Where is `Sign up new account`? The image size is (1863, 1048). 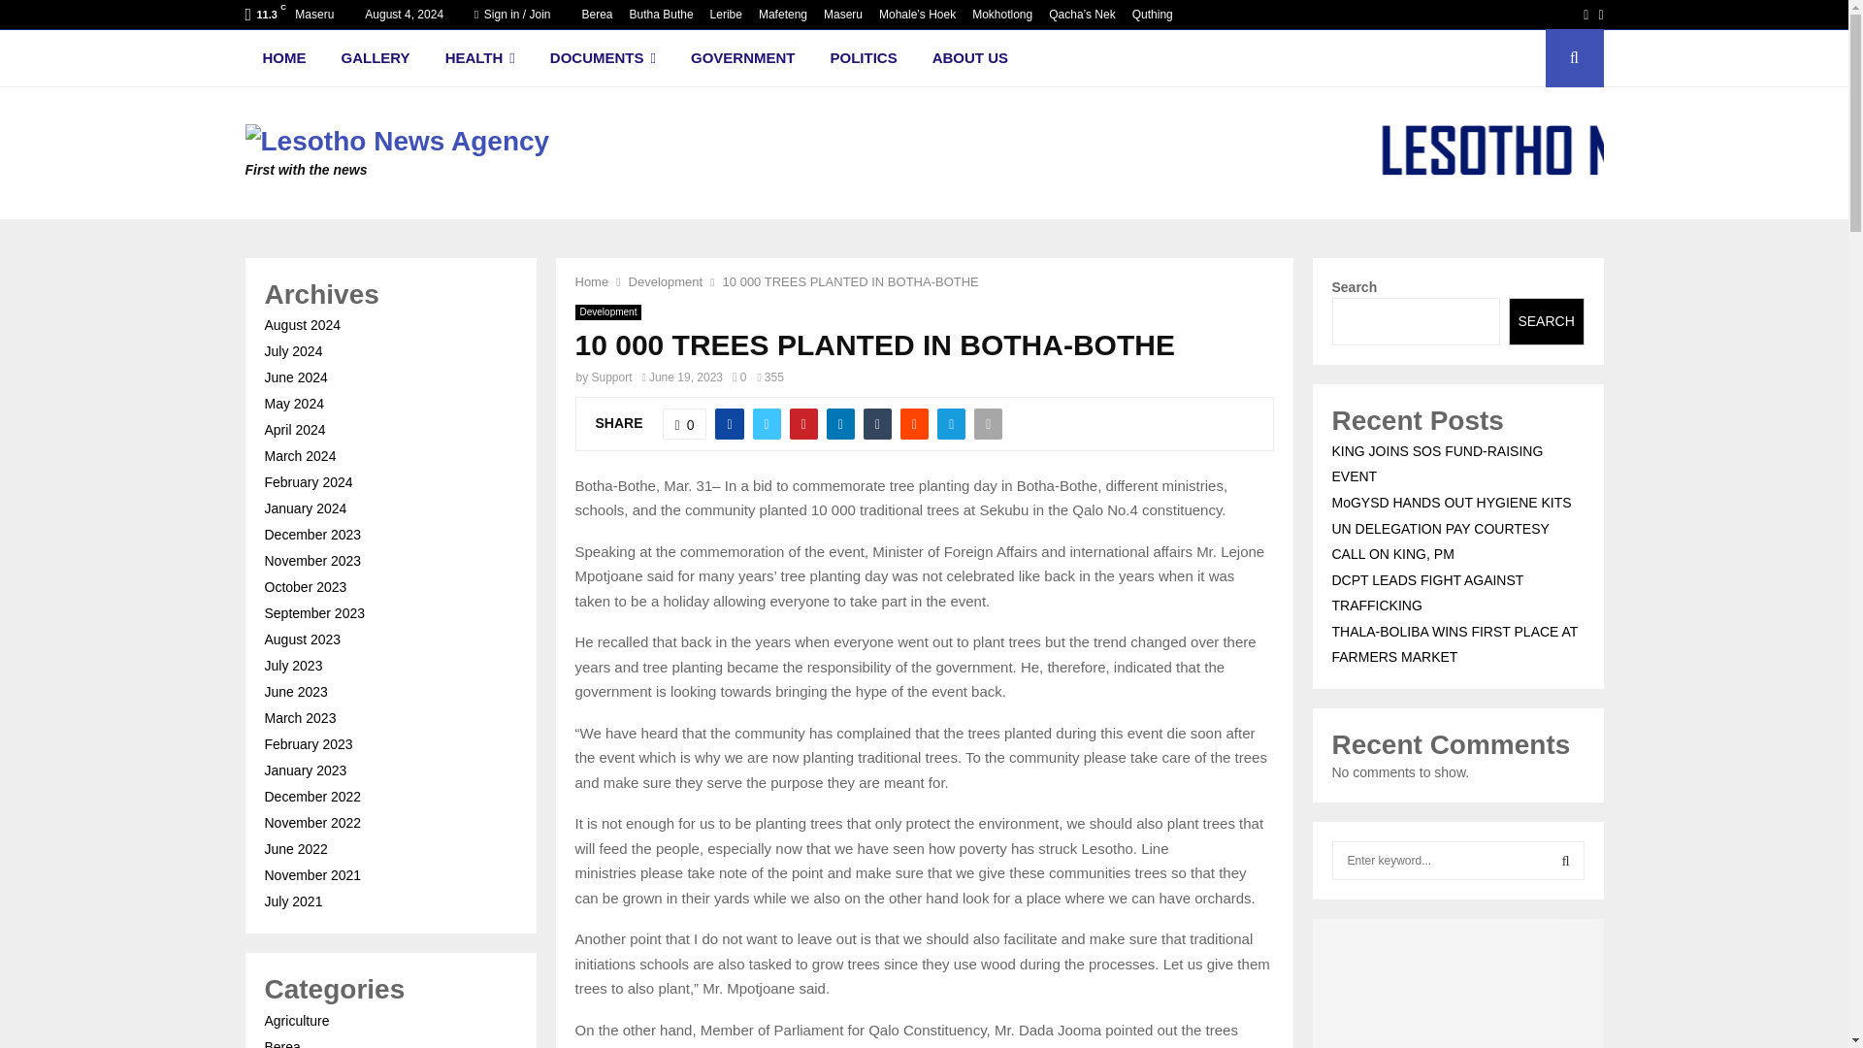 Sign up new account is located at coordinates (925, 532).